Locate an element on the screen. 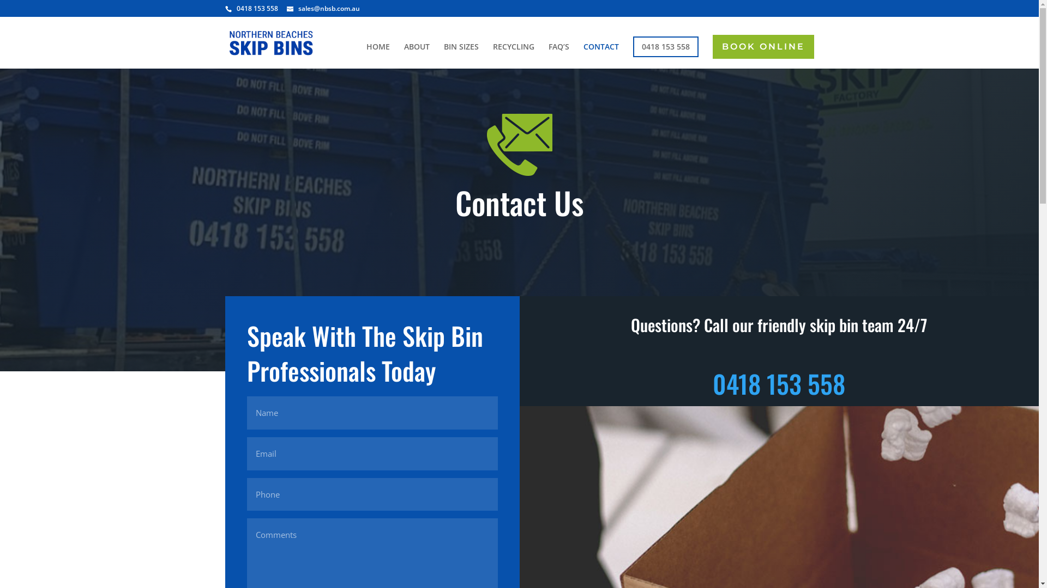  BIN SIZES is located at coordinates (461, 56).